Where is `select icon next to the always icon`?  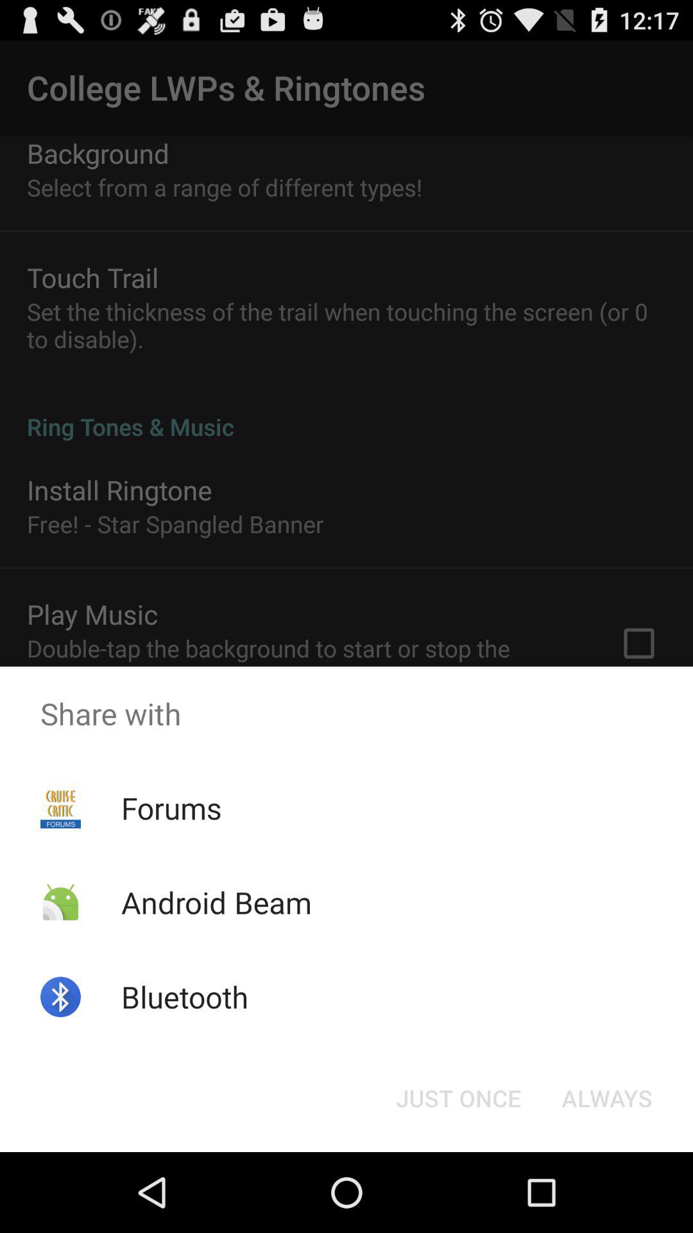
select icon next to the always icon is located at coordinates (458, 1098).